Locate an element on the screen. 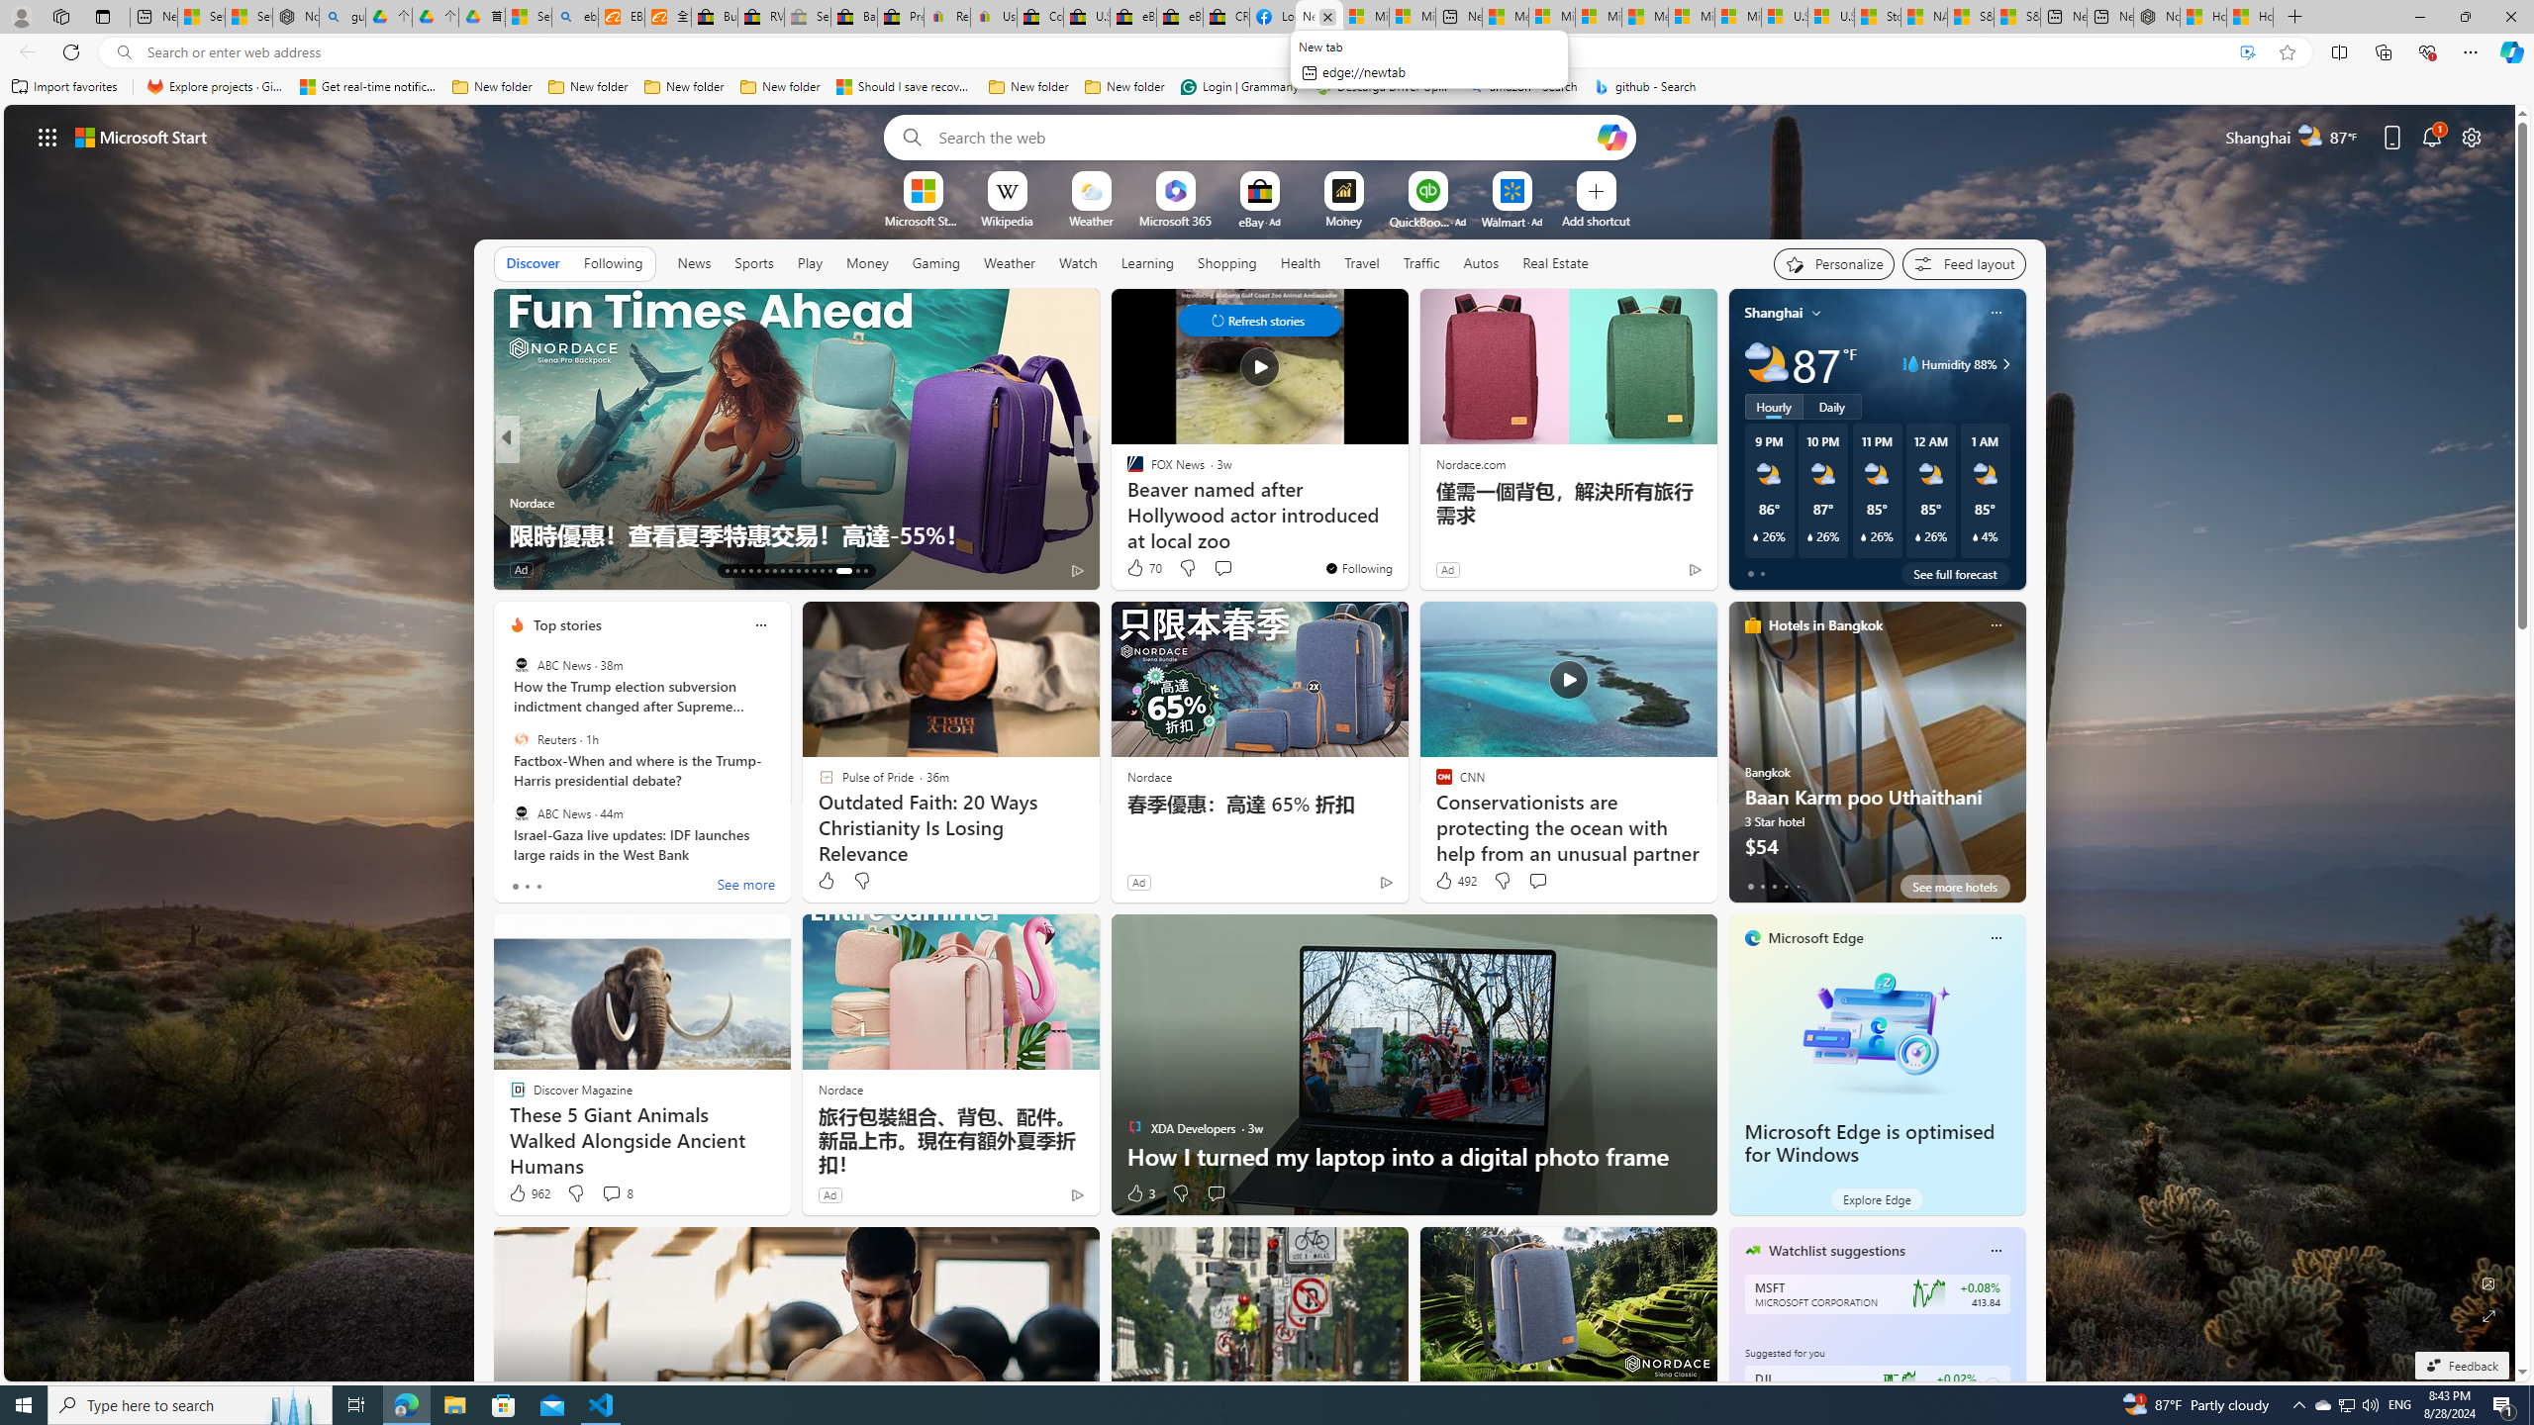  AutomationID: tab-16 is located at coordinates (750, 571).